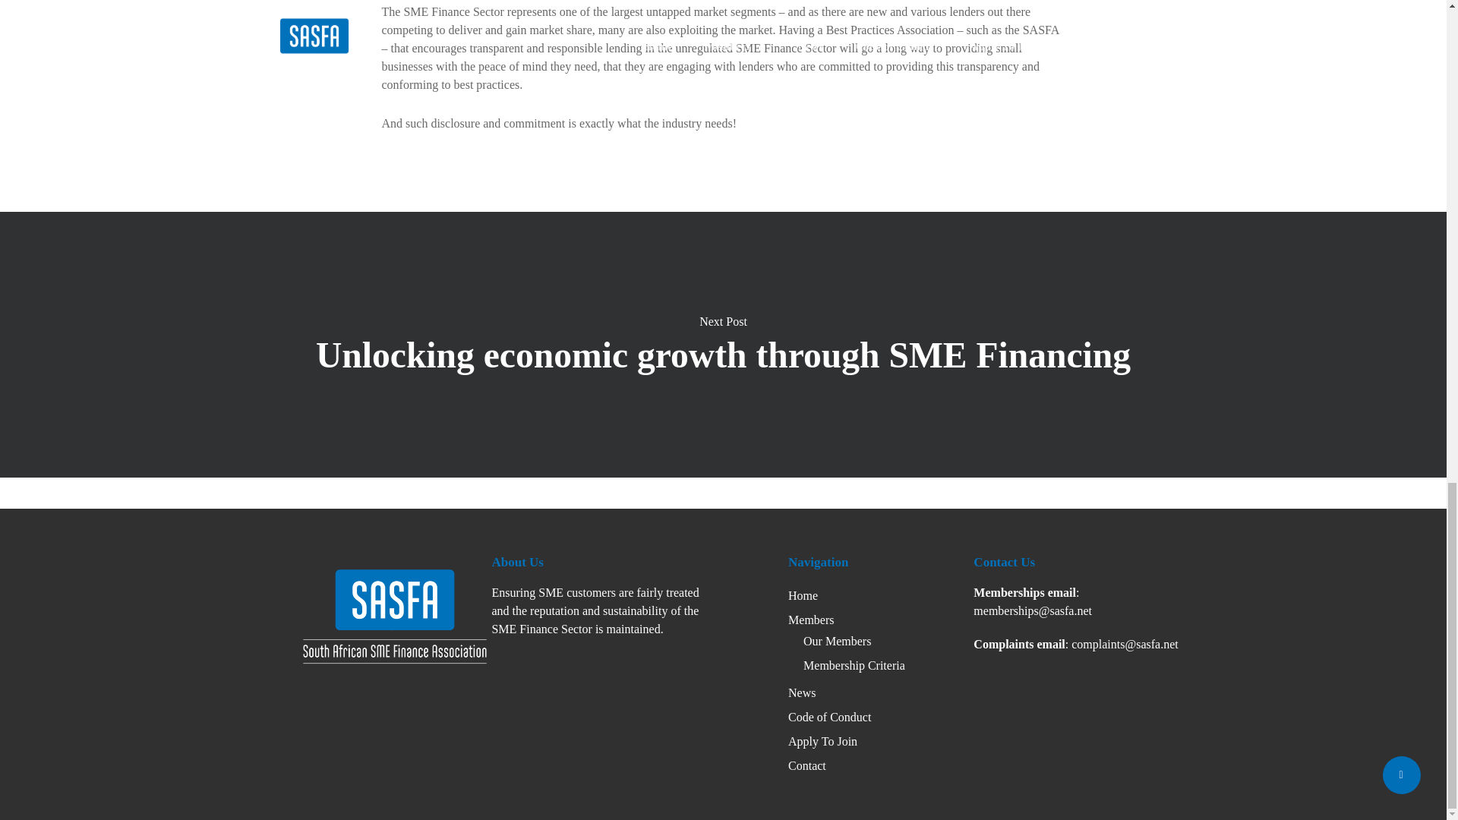  What do you see at coordinates (854, 665) in the screenshot?
I see `Membership Criteria` at bounding box center [854, 665].